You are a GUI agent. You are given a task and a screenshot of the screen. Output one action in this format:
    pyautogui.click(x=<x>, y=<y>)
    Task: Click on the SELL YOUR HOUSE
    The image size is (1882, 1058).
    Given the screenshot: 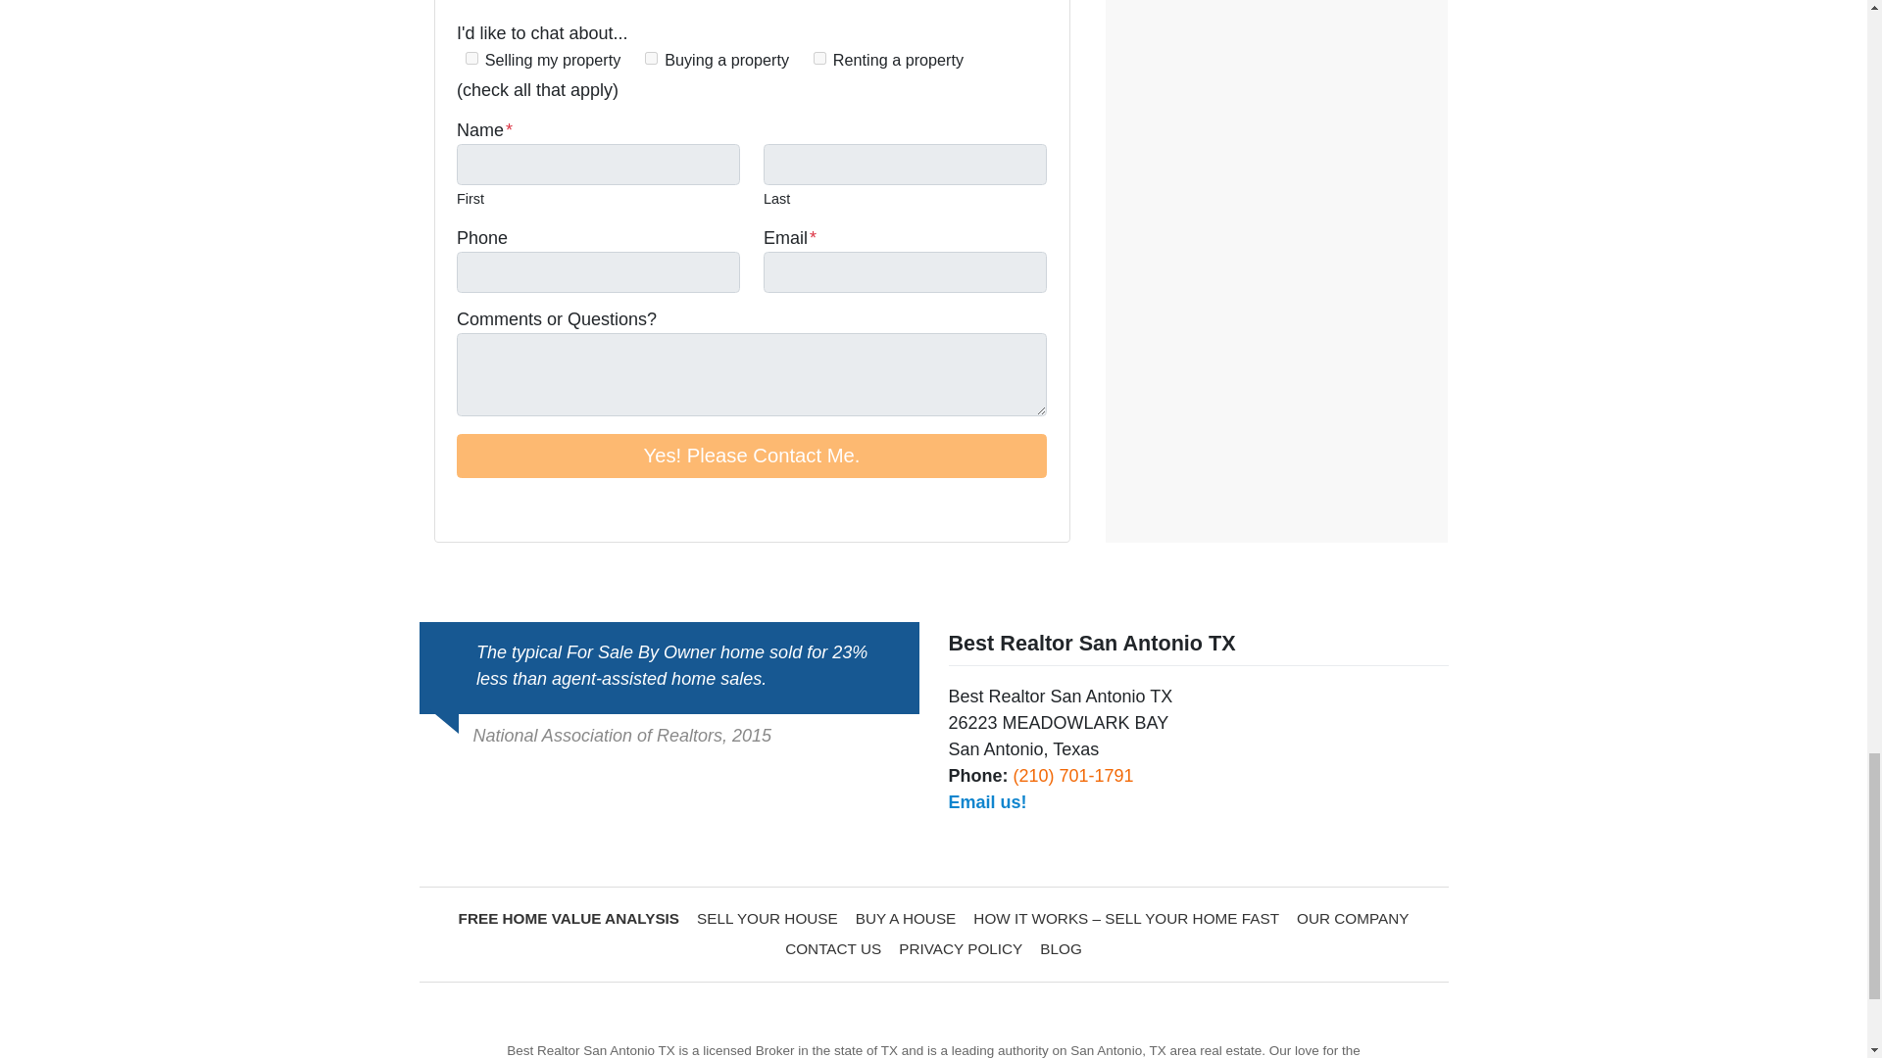 What is the action you would take?
    pyautogui.click(x=768, y=919)
    